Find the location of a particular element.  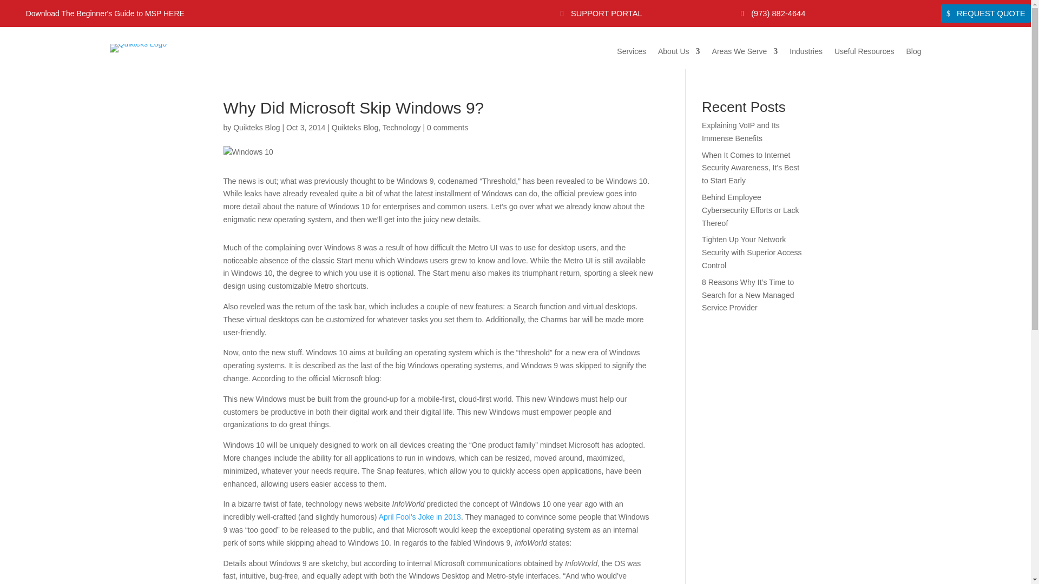

Useful Resources is located at coordinates (864, 55).